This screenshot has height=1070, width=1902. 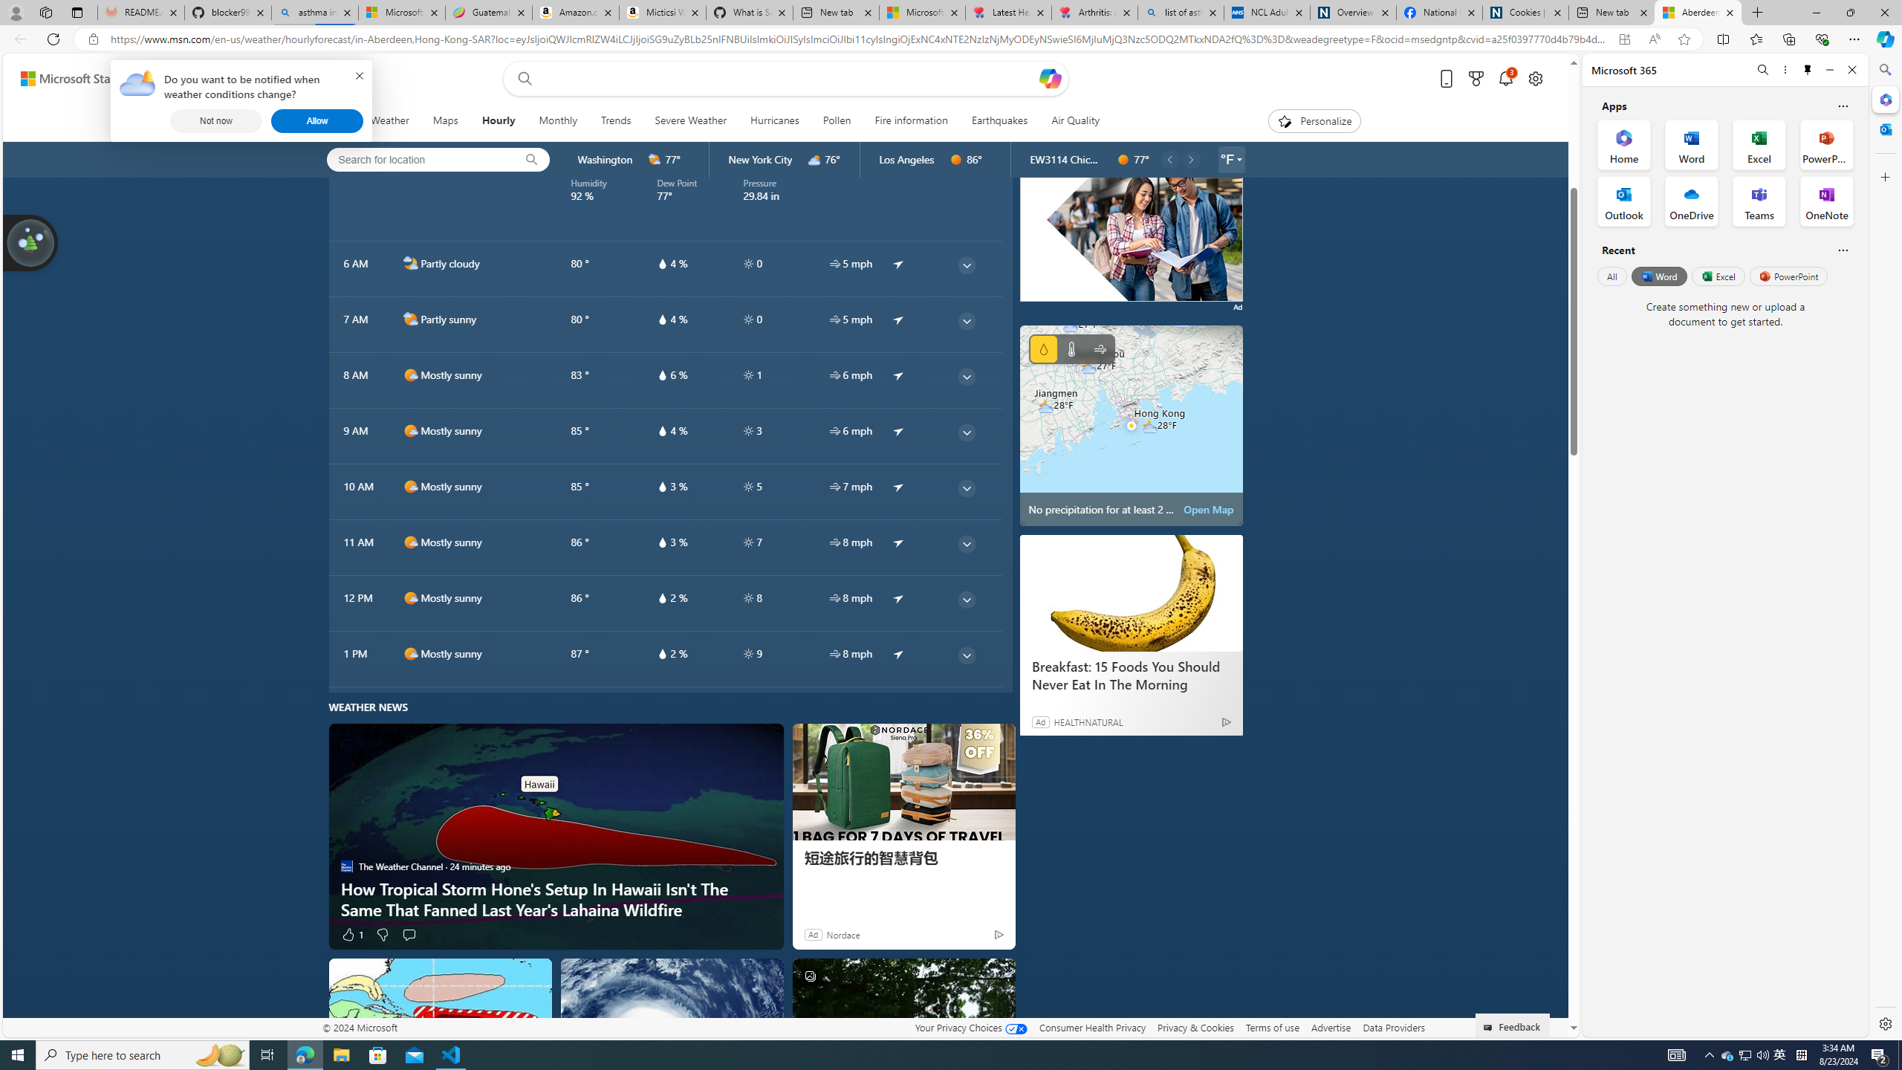 What do you see at coordinates (912, 121) in the screenshot?
I see `Fire information` at bounding box center [912, 121].